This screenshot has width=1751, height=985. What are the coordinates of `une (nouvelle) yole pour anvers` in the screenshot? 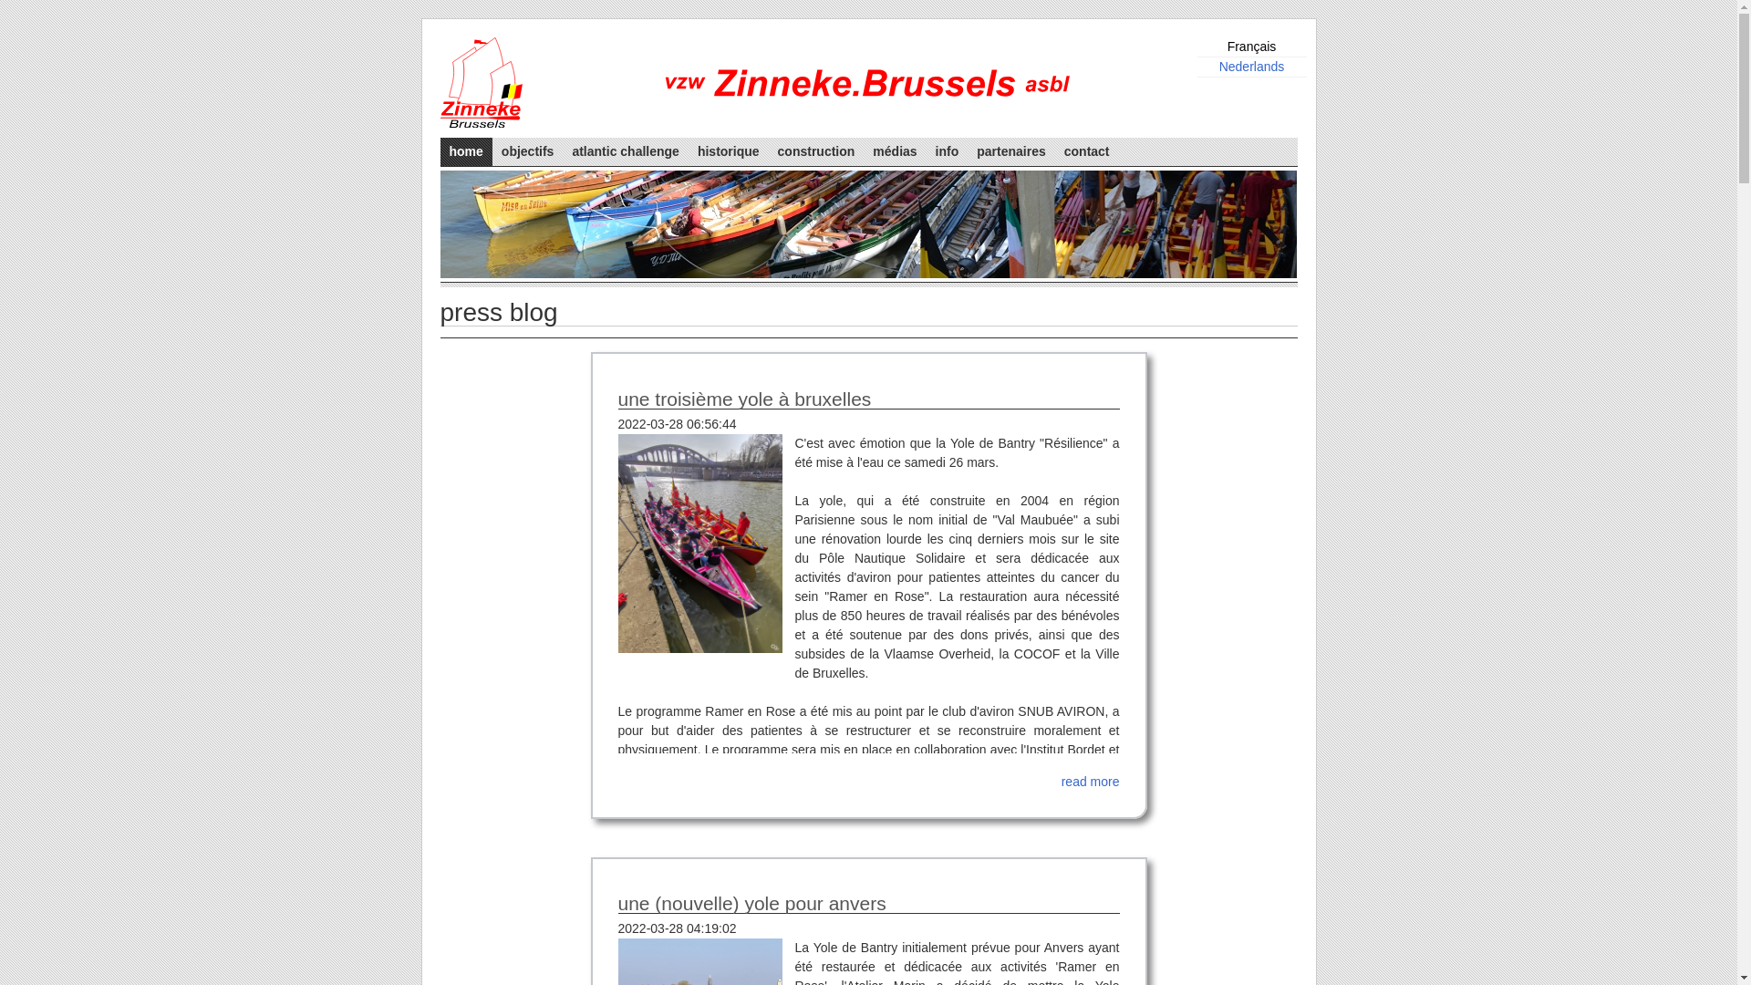 It's located at (869, 915).